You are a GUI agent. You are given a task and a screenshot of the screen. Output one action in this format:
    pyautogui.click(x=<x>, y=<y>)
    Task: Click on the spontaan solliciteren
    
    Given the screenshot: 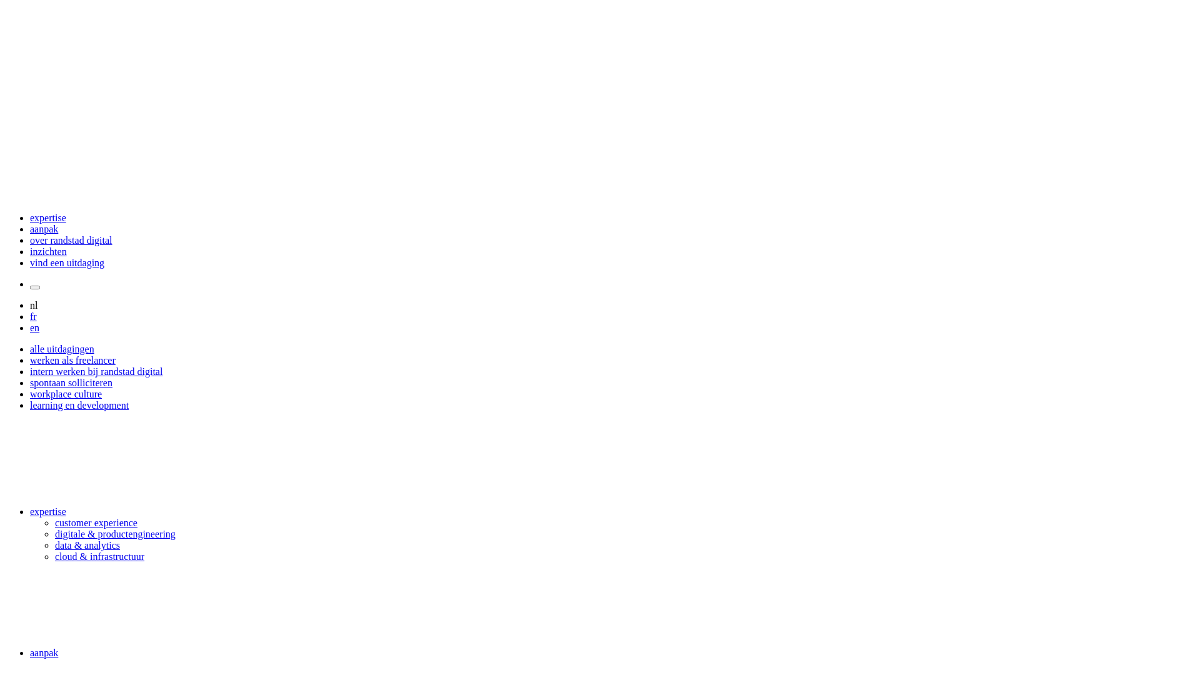 What is the action you would take?
    pyautogui.click(x=71, y=382)
    